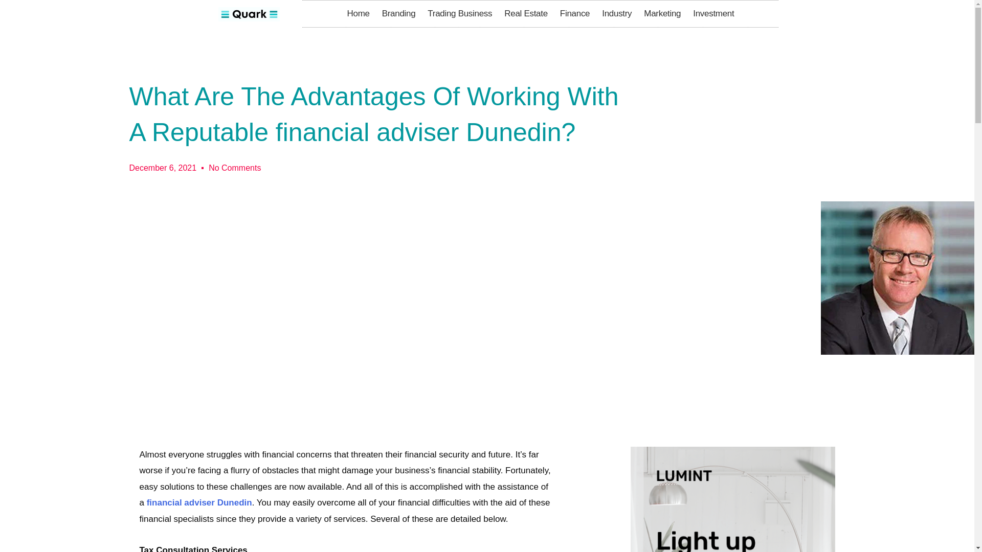 Image resolution: width=982 pixels, height=552 pixels. What do you see at coordinates (575, 13) in the screenshot?
I see `Finance` at bounding box center [575, 13].